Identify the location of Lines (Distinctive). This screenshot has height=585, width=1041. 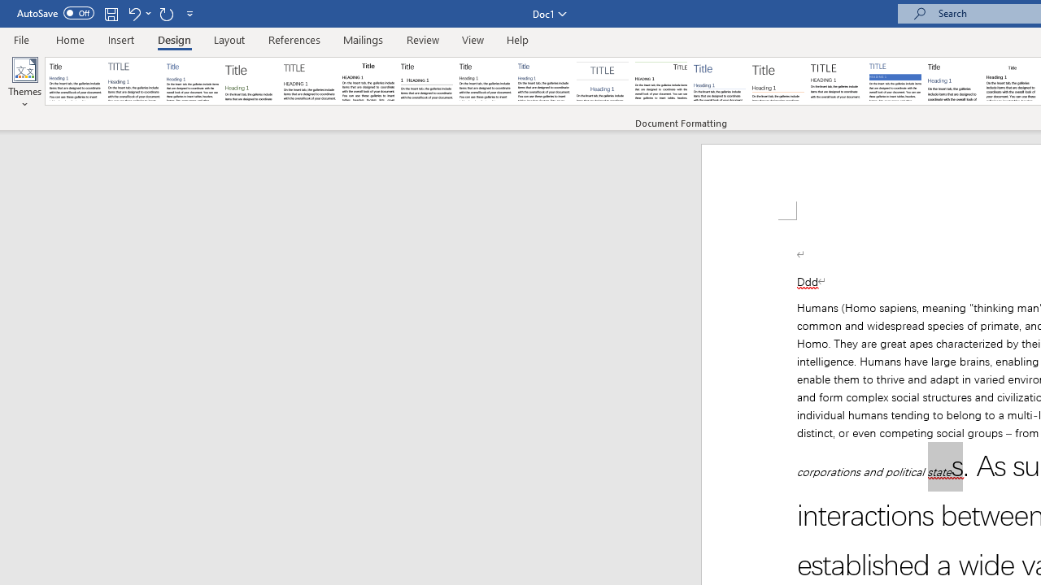
(660, 81).